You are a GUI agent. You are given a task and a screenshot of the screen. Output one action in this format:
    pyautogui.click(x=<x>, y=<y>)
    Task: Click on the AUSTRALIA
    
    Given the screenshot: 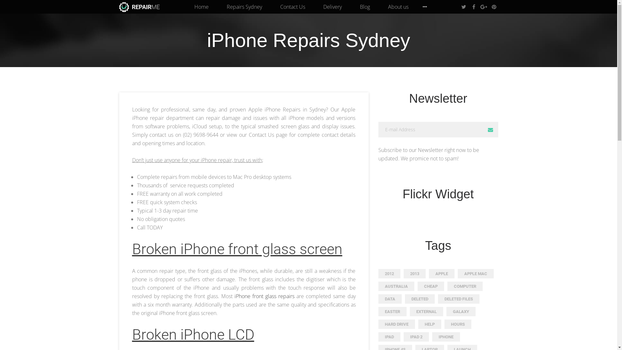 What is the action you would take?
    pyautogui.click(x=397, y=286)
    